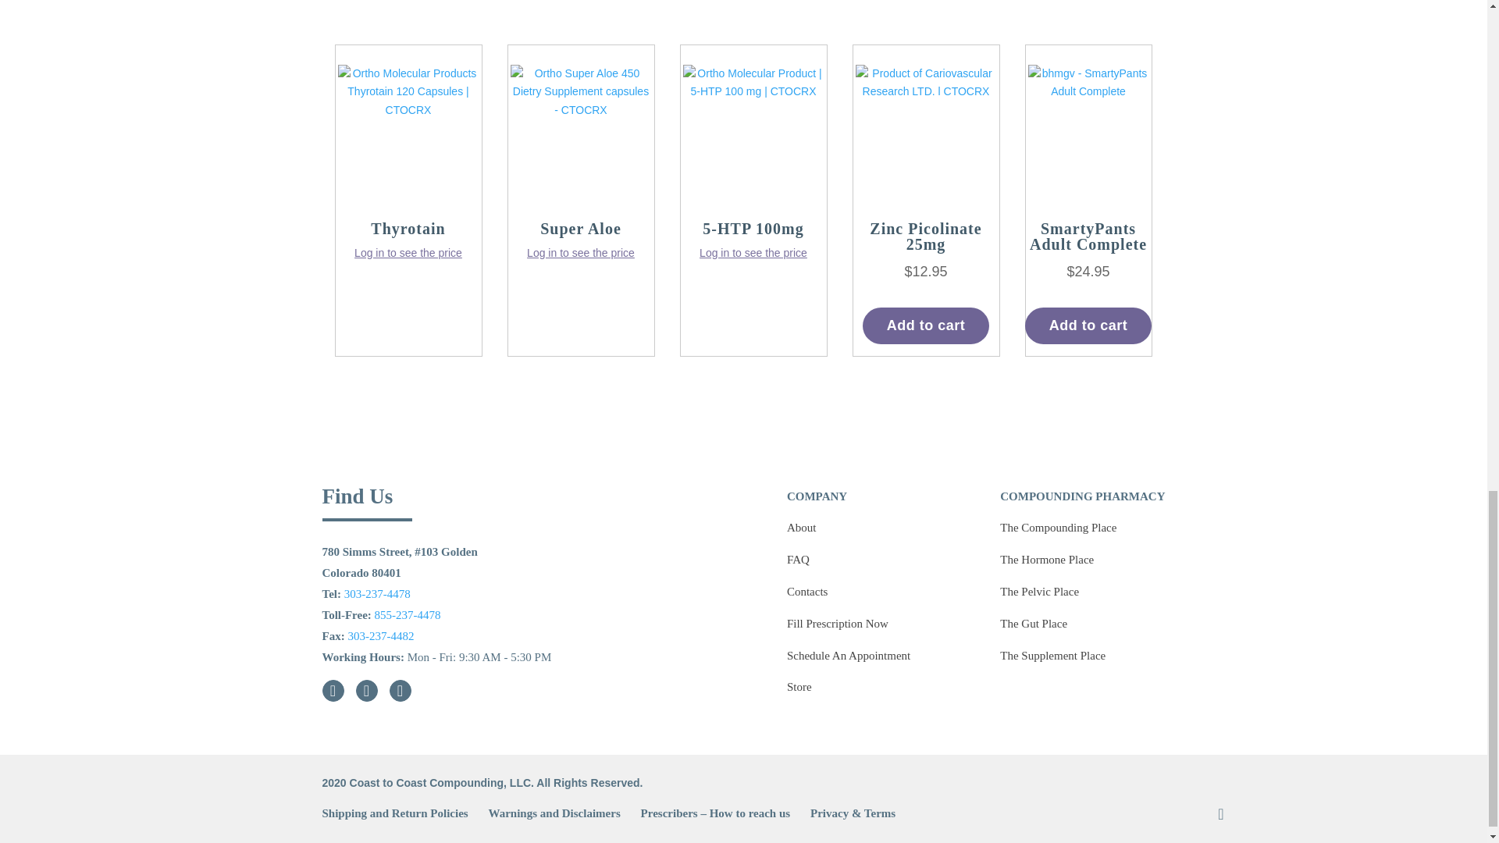  What do you see at coordinates (380, 635) in the screenshot?
I see `303-237-4482` at bounding box center [380, 635].